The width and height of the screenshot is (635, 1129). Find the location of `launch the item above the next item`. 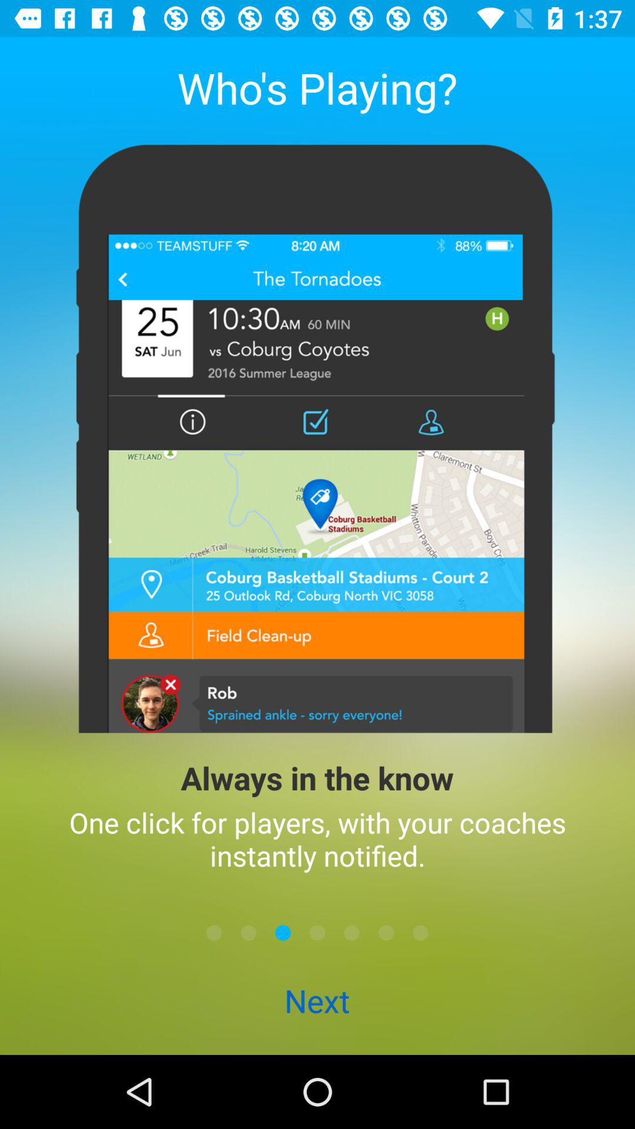

launch the item above the next item is located at coordinates (283, 933).